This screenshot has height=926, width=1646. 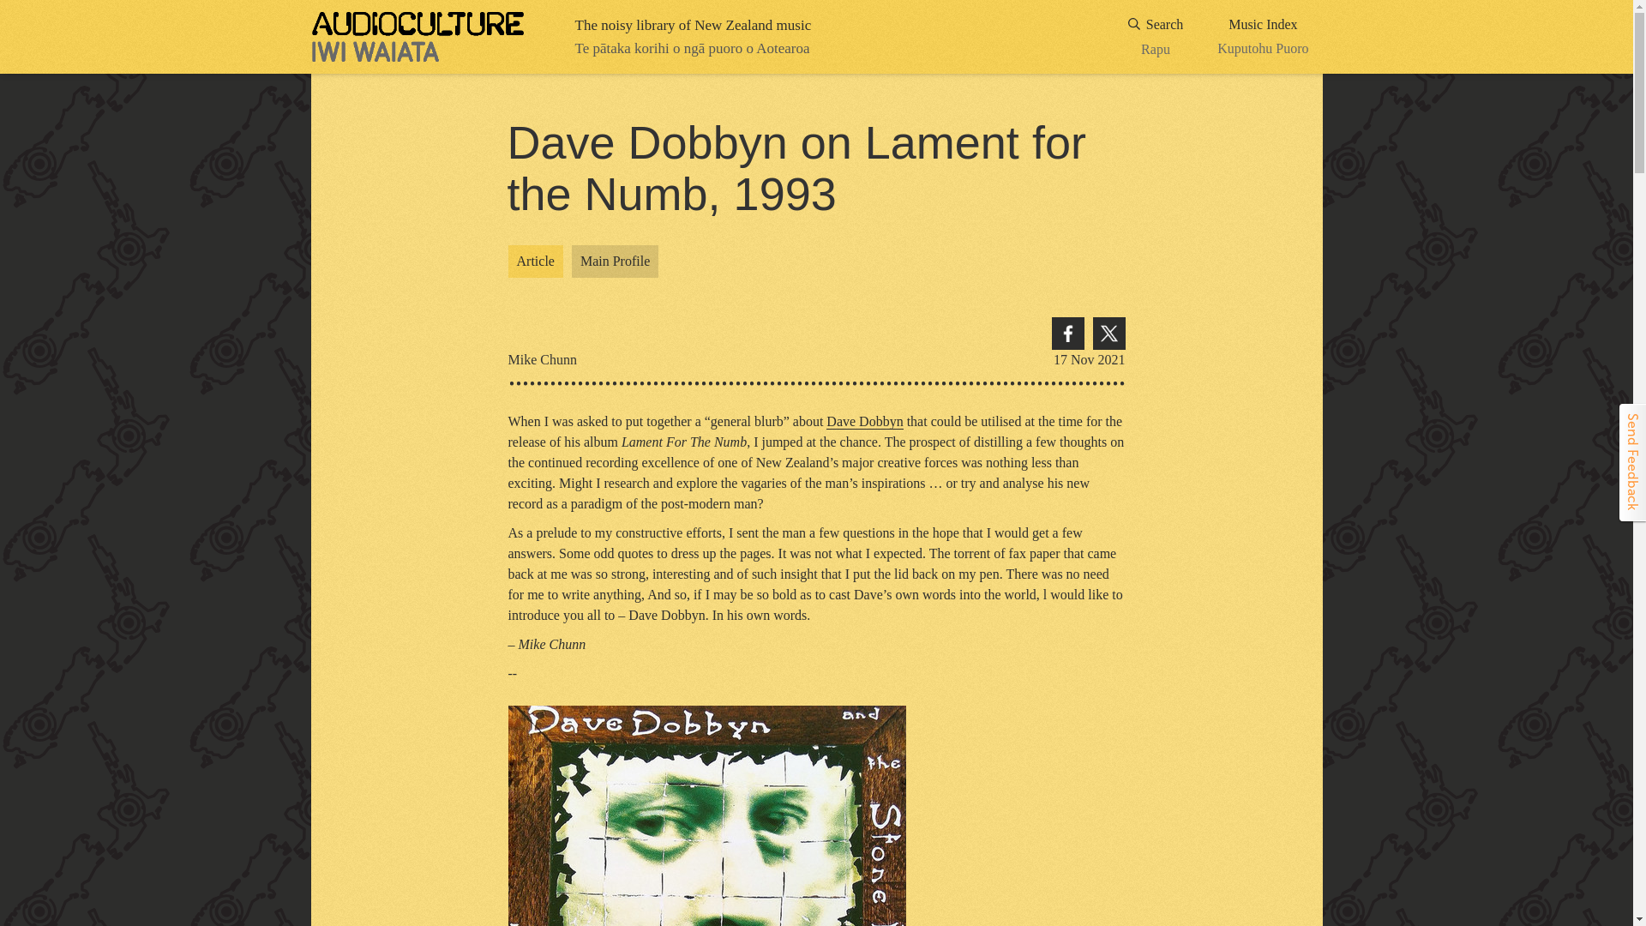 What do you see at coordinates (1066, 334) in the screenshot?
I see `Main Profile` at bounding box center [1066, 334].